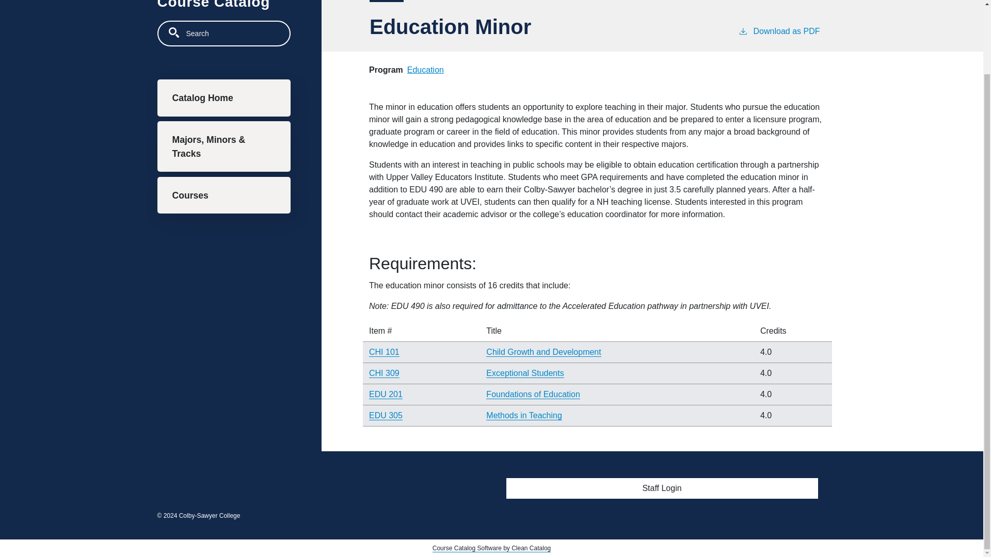 The image size is (991, 557). I want to click on Foundations of Education, so click(533, 395).